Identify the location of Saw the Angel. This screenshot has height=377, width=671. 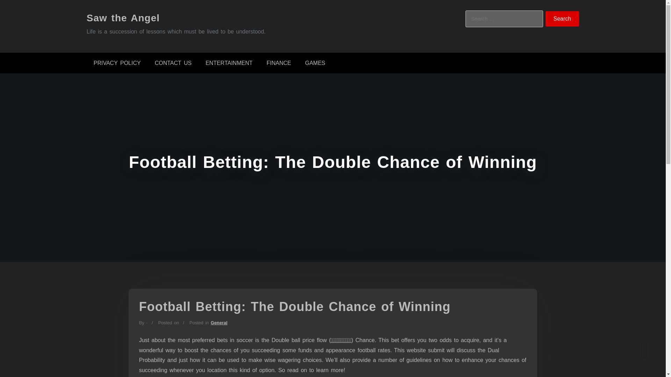
(123, 17).